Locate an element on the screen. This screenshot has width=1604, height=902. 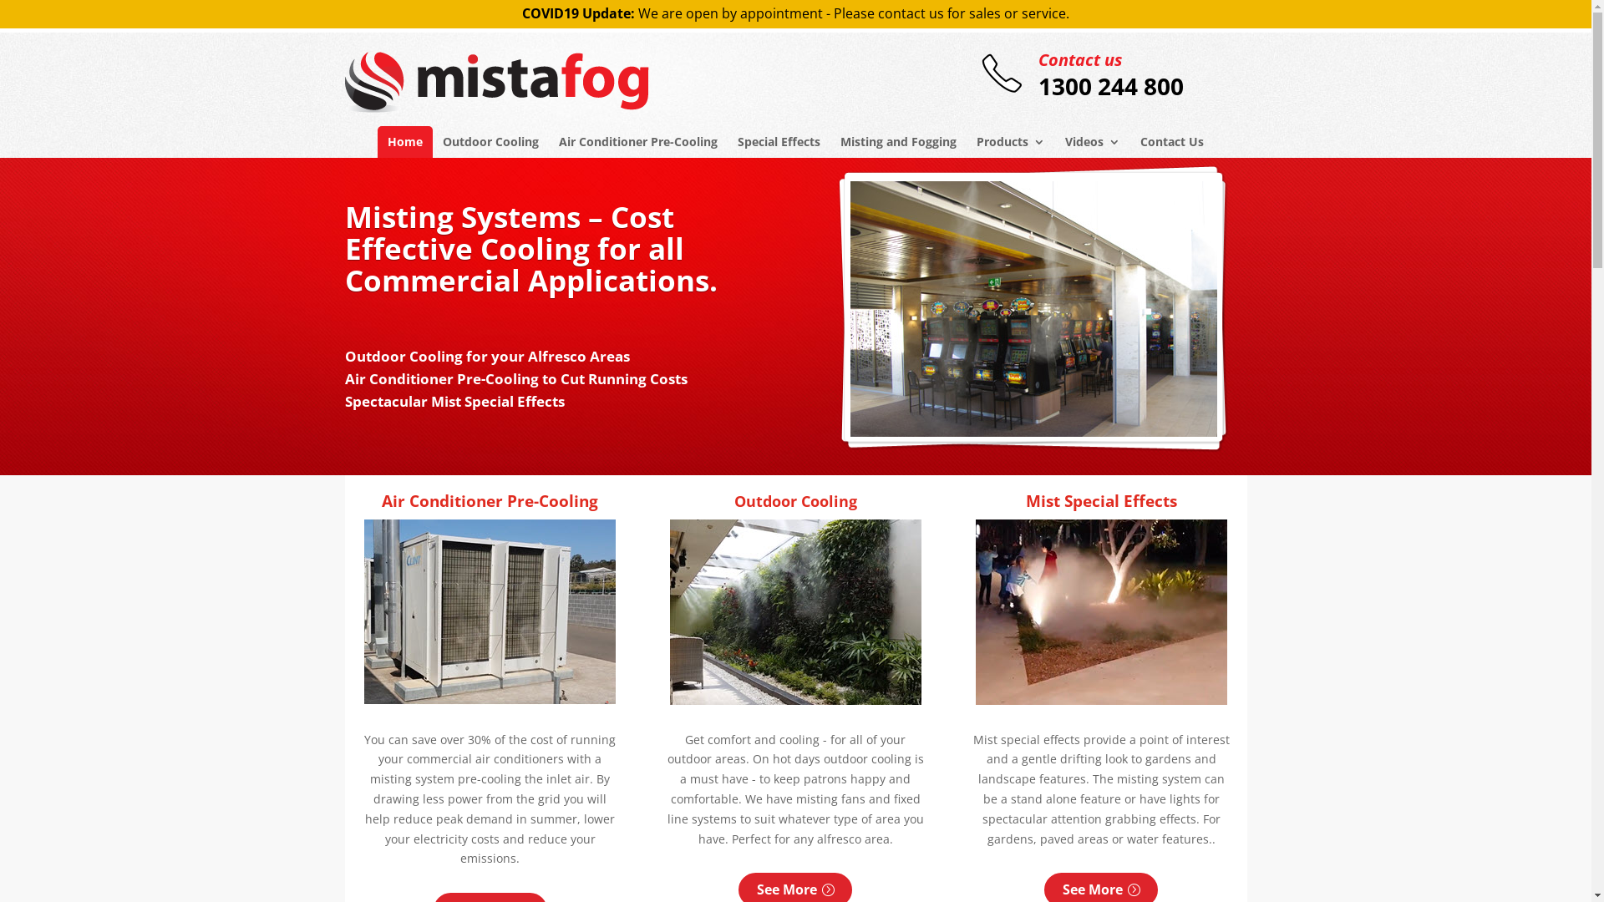
Outdoor Cooling is located at coordinates (491, 142).